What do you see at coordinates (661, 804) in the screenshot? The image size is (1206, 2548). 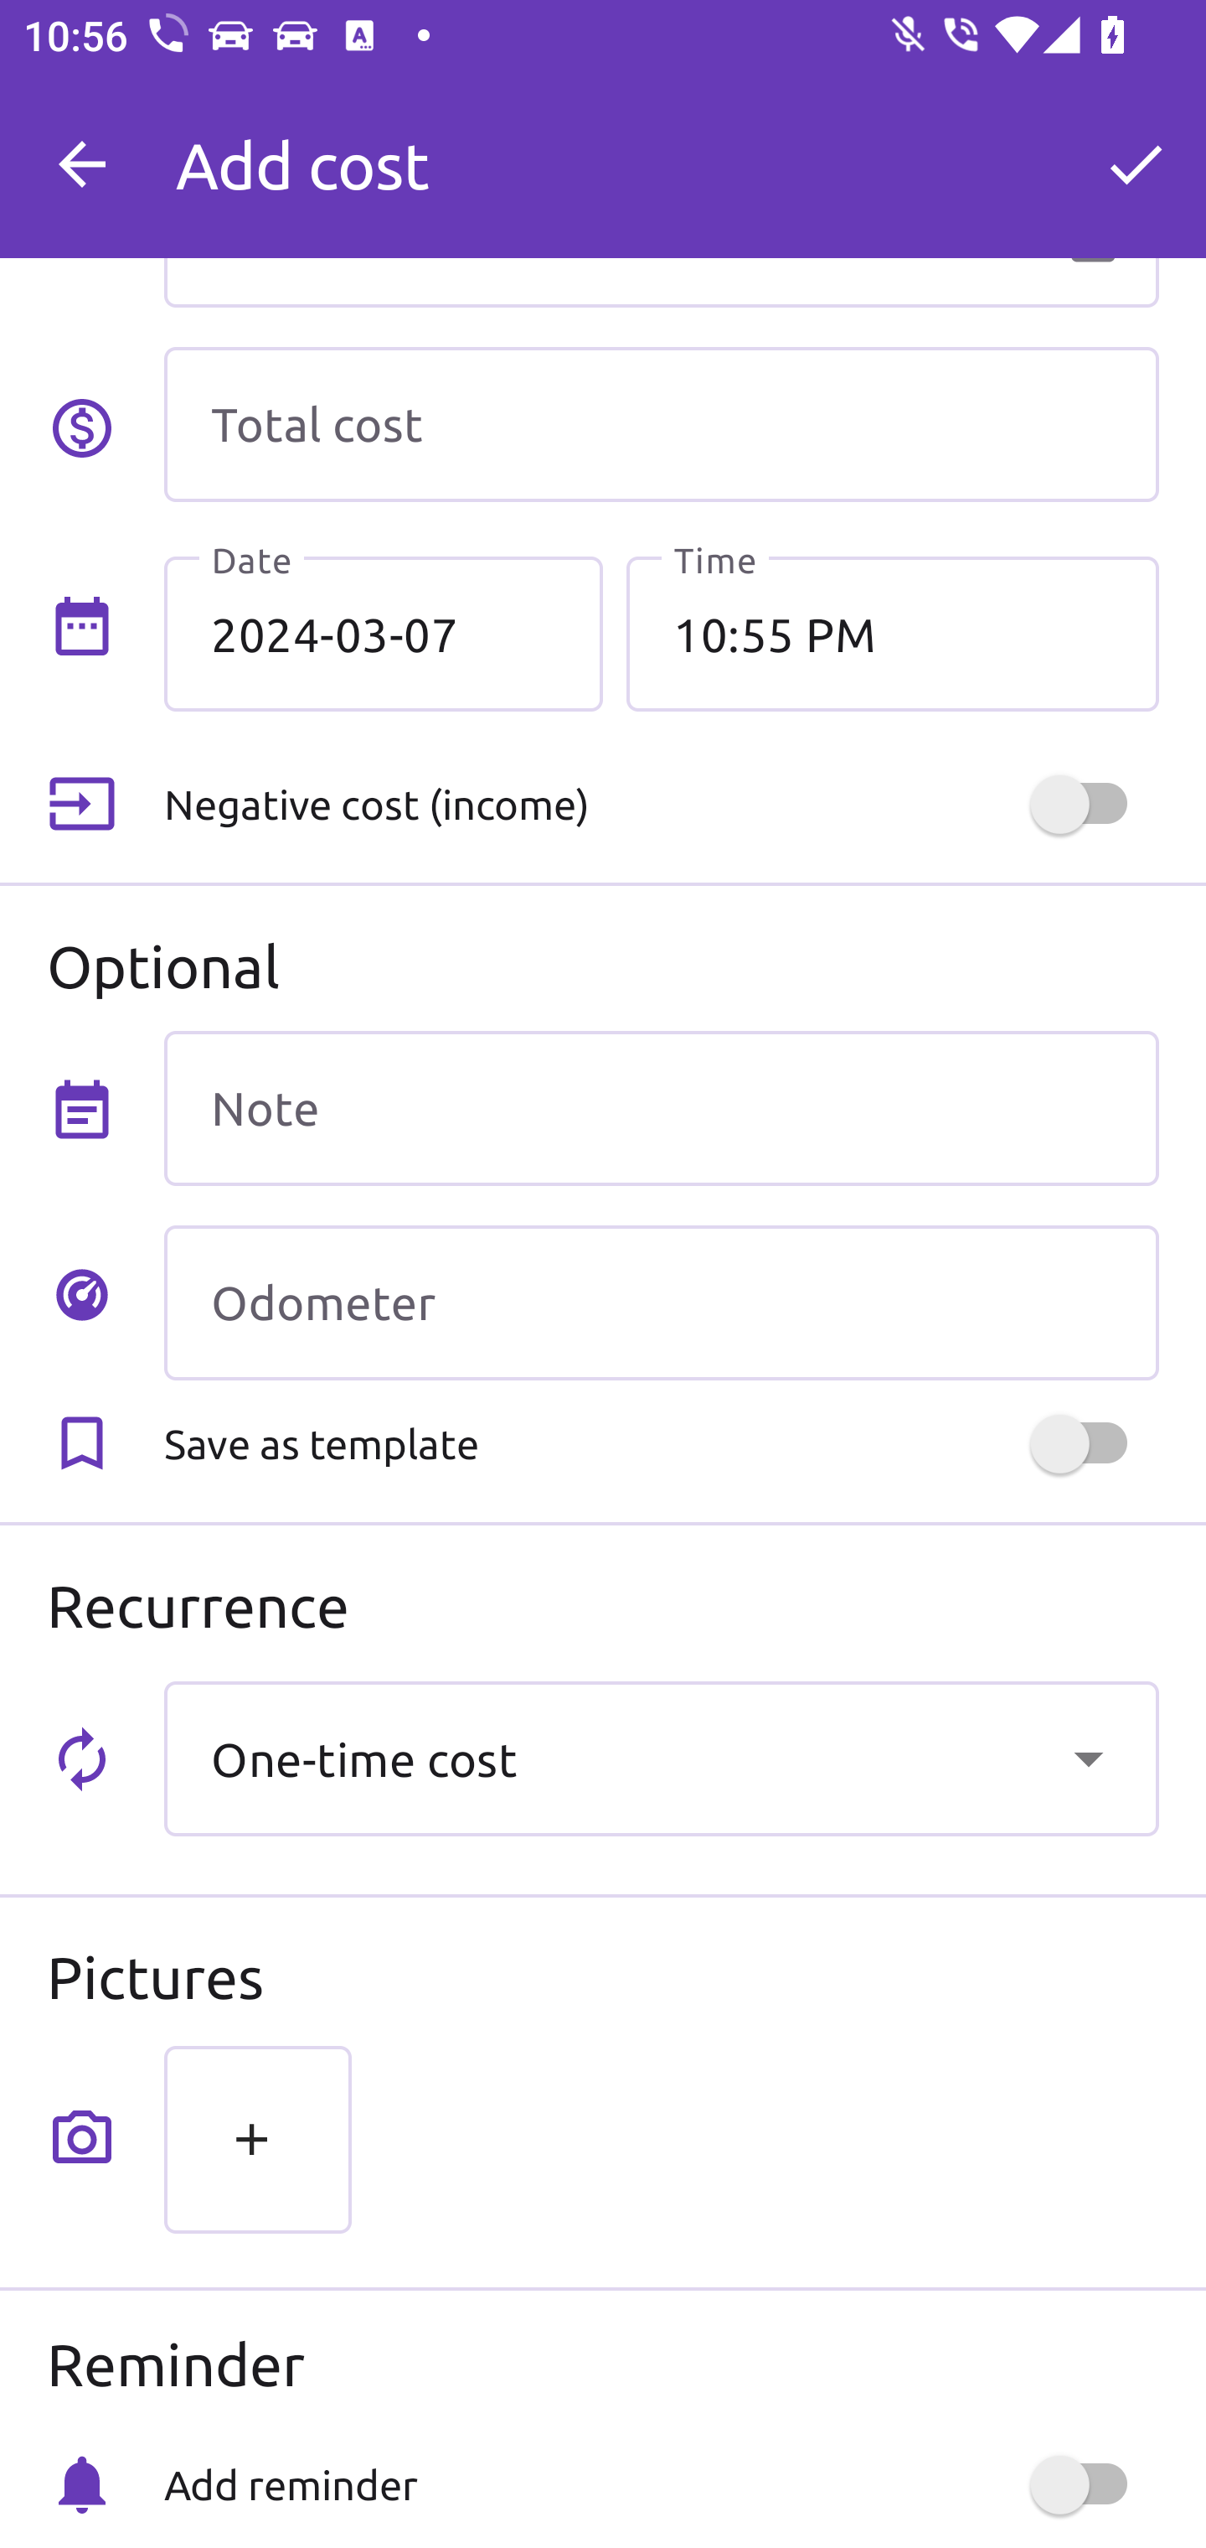 I see `Negative cost (income)` at bounding box center [661, 804].